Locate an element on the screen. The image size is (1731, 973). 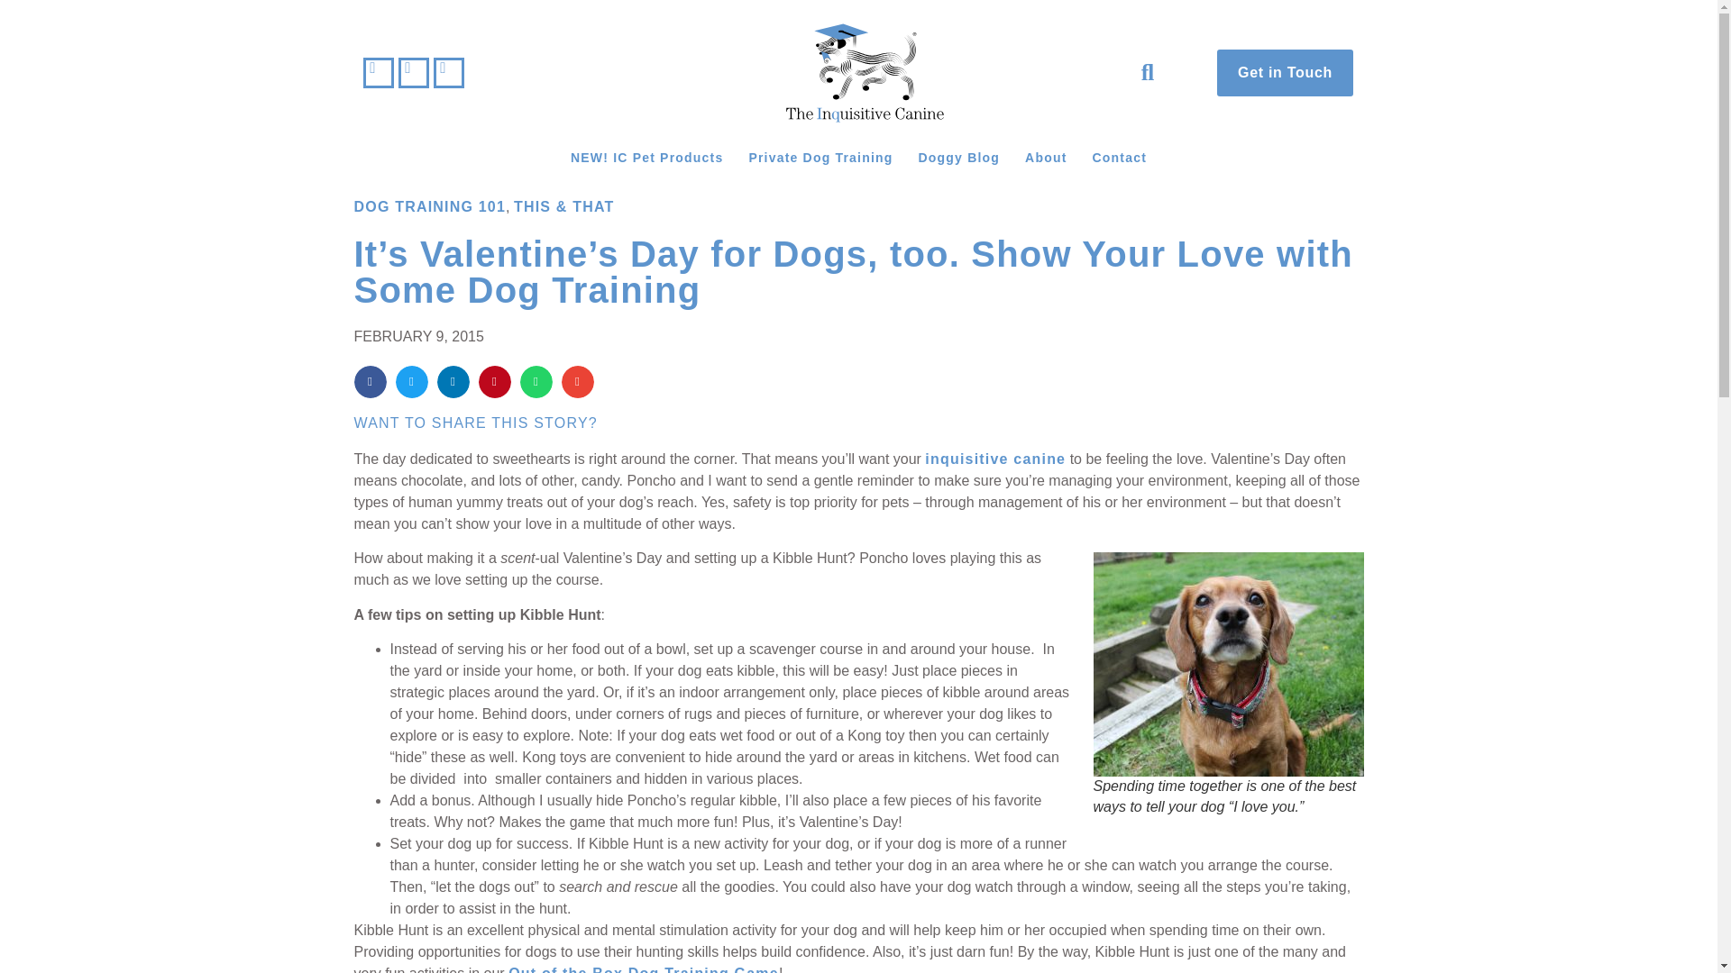
Contact is located at coordinates (1120, 157).